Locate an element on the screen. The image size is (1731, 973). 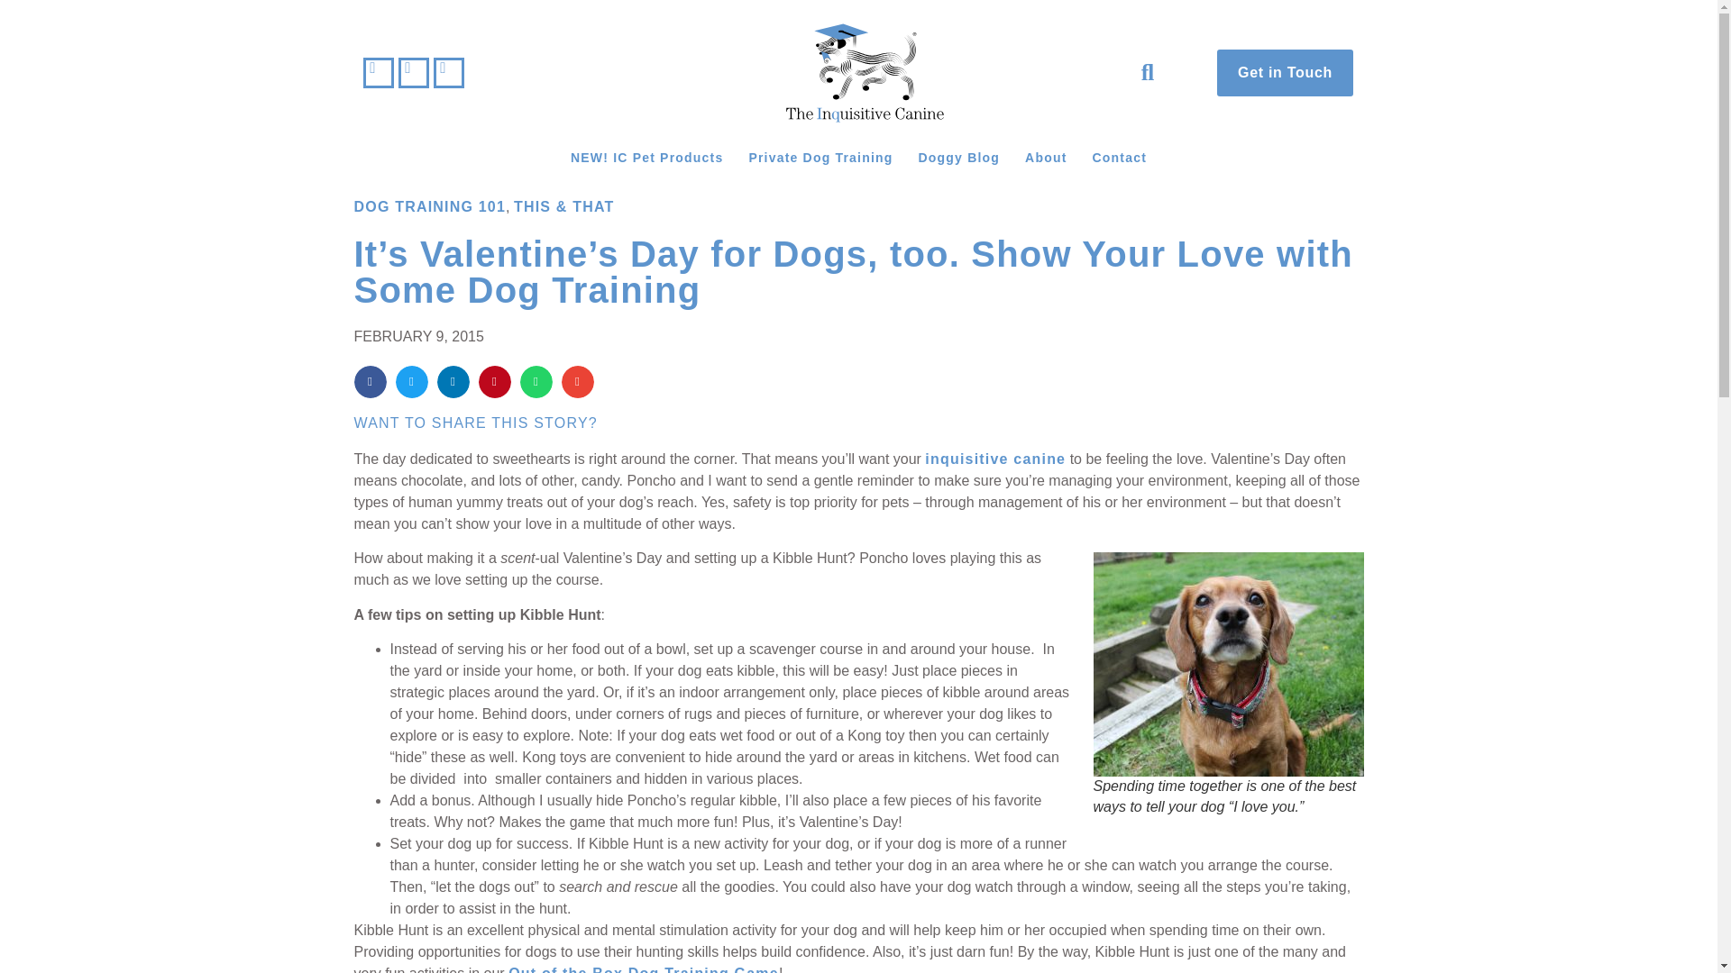
Contact is located at coordinates (1120, 157).